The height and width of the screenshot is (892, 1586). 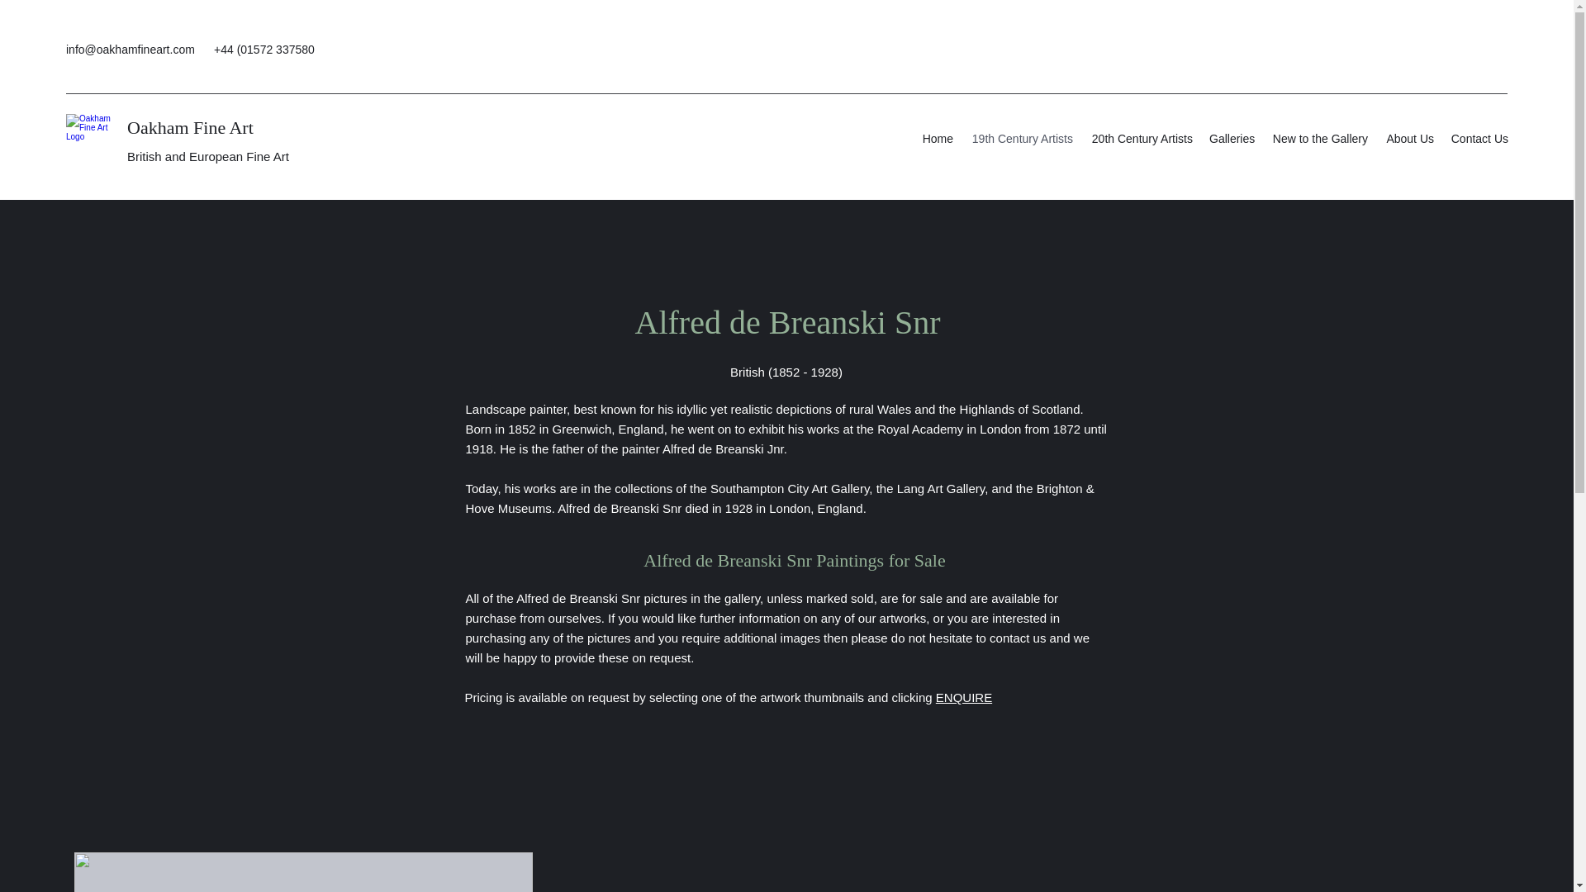 What do you see at coordinates (937, 139) in the screenshot?
I see `Home` at bounding box center [937, 139].